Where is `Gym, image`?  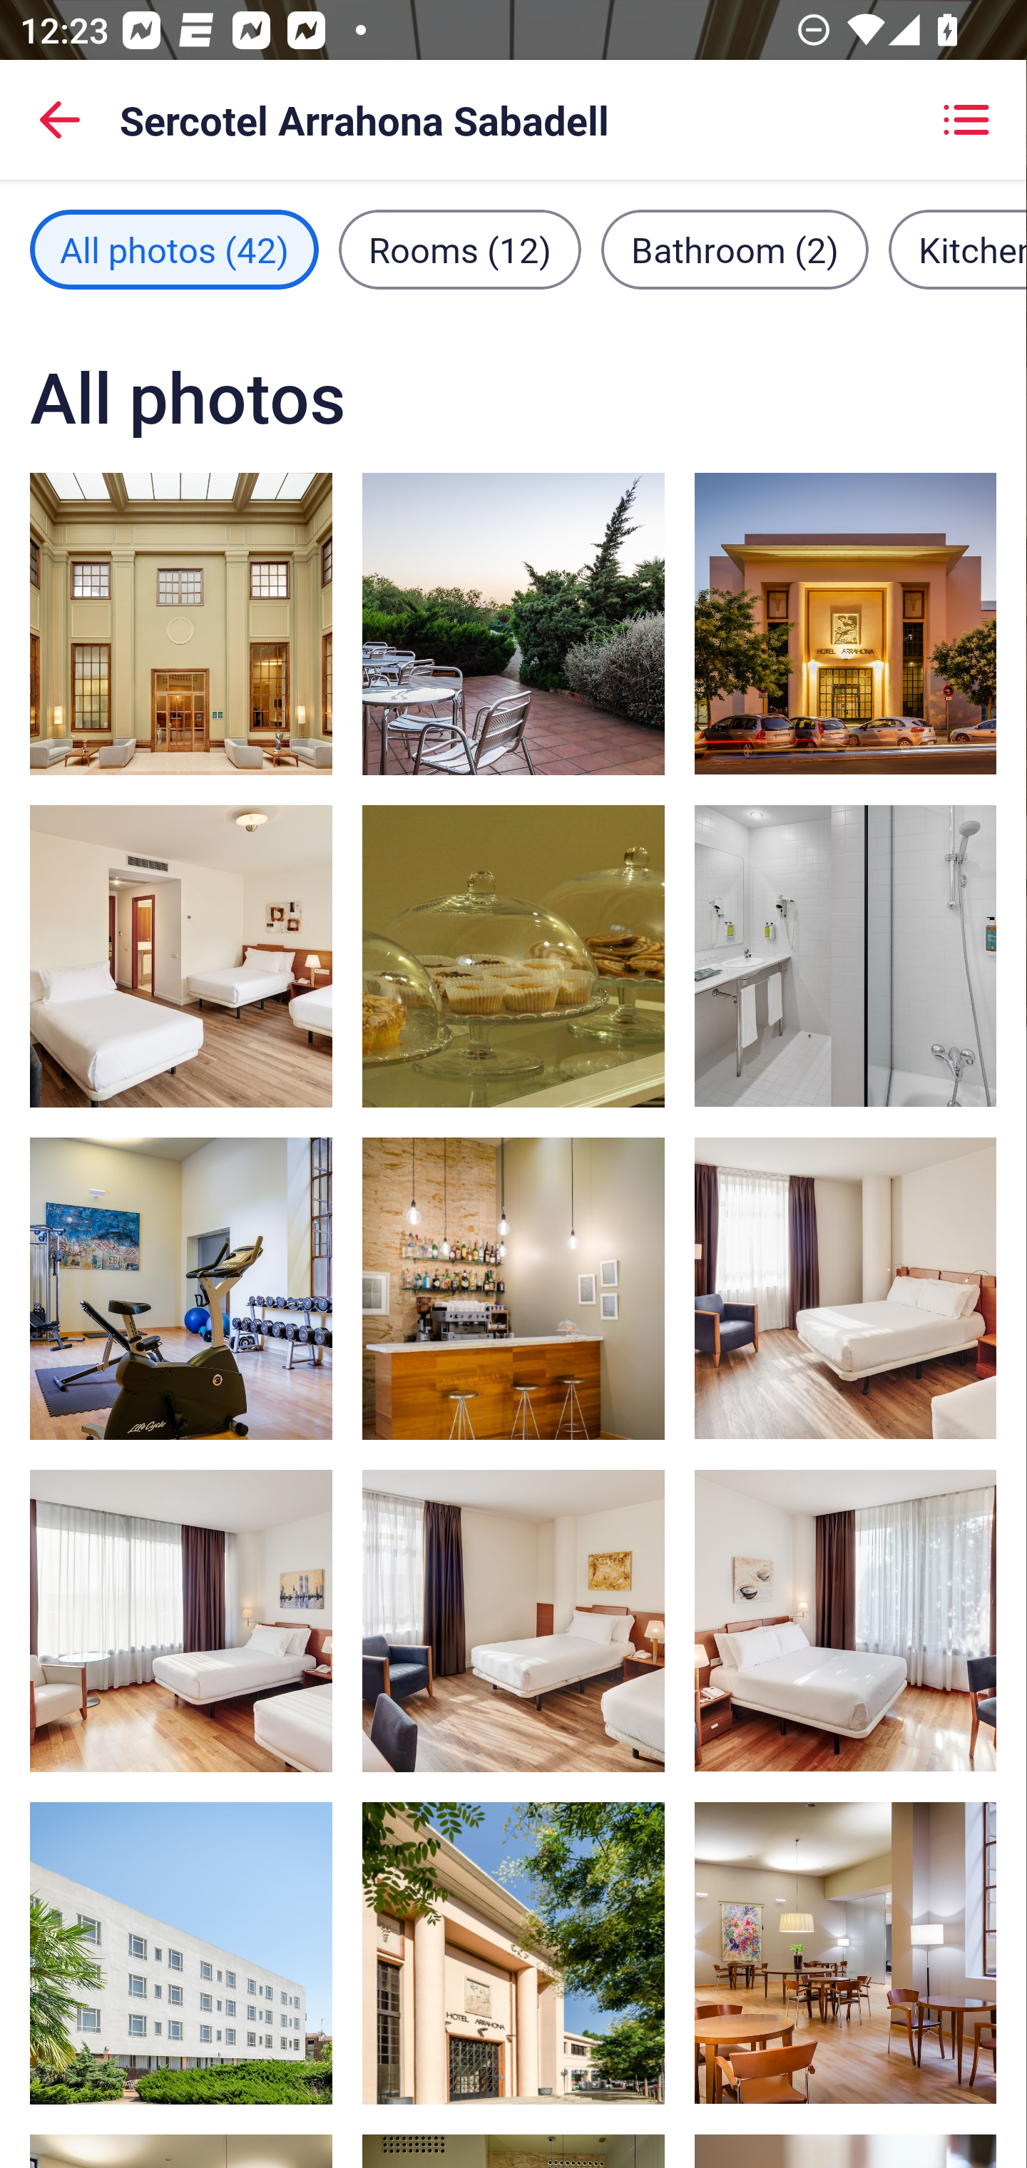 Gym, image is located at coordinates (181, 1289).